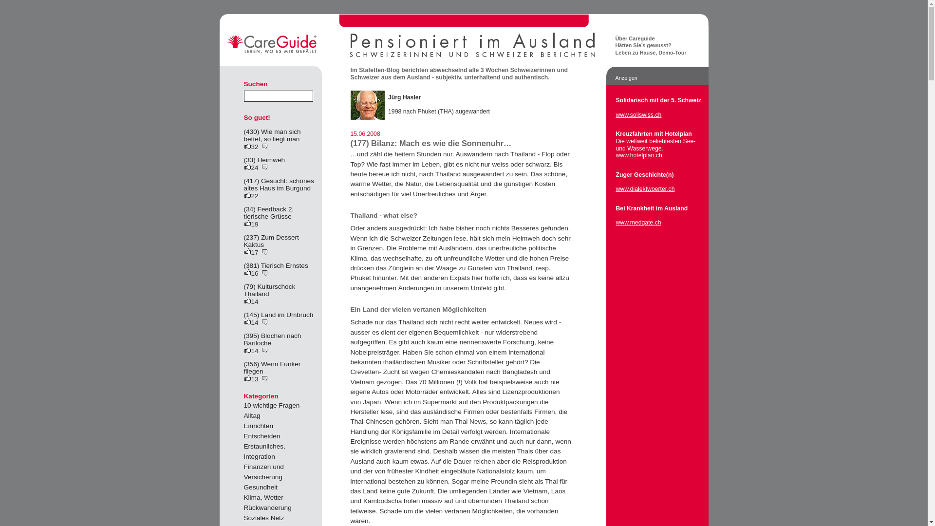 The width and height of the screenshot is (935, 526). What do you see at coordinates (265, 379) in the screenshot?
I see `4` at bounding box center [265, 379].